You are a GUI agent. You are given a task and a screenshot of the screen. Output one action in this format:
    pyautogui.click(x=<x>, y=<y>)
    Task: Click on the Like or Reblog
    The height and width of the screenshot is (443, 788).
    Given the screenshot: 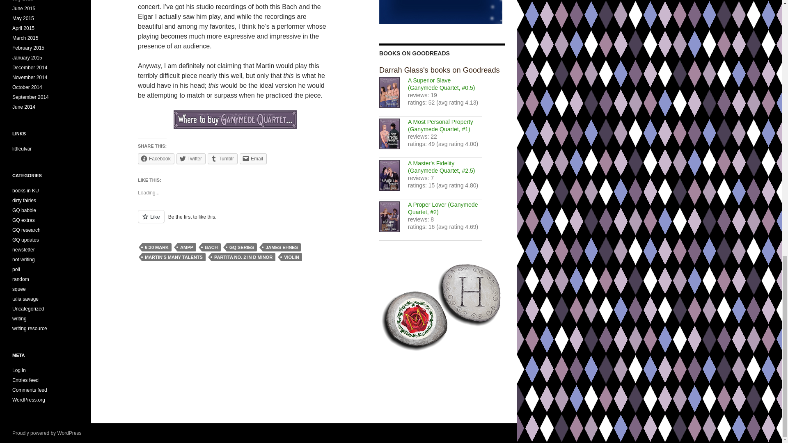 What is the action you would take?
    pyautogui.click(x=235, y=221)
    